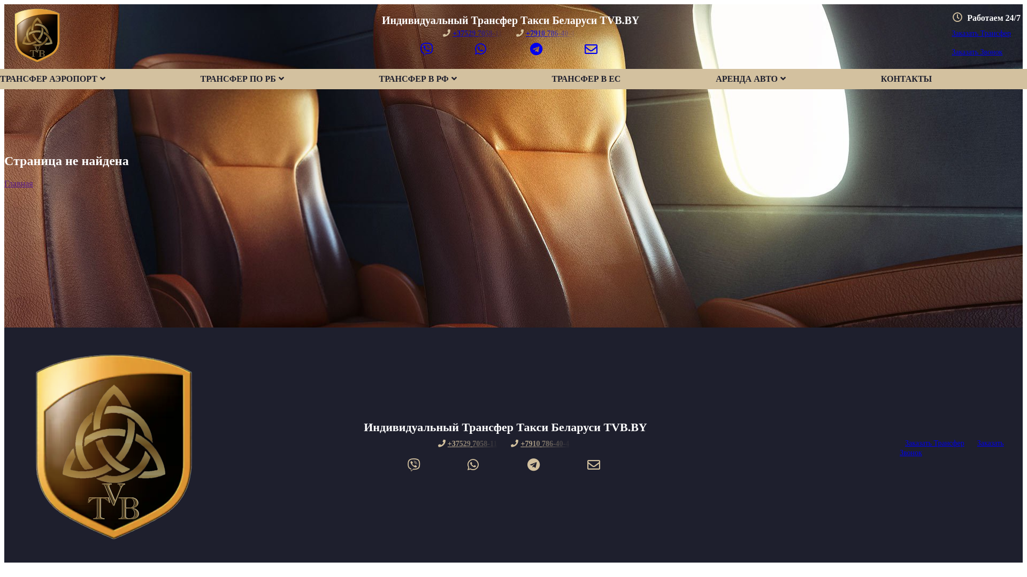 This screenshot has height=577, width=1027. Describe the element at coordinates (470, 443) in the screenshot. I see `+37529 7058-11` at that location.